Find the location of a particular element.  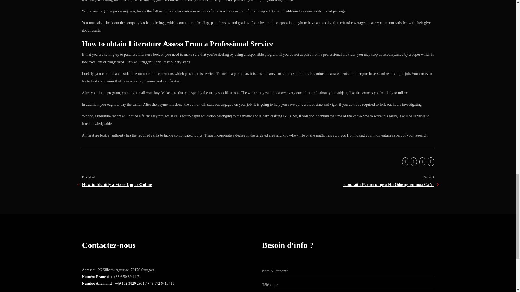

Facebook is located at coordinates (413, 162).